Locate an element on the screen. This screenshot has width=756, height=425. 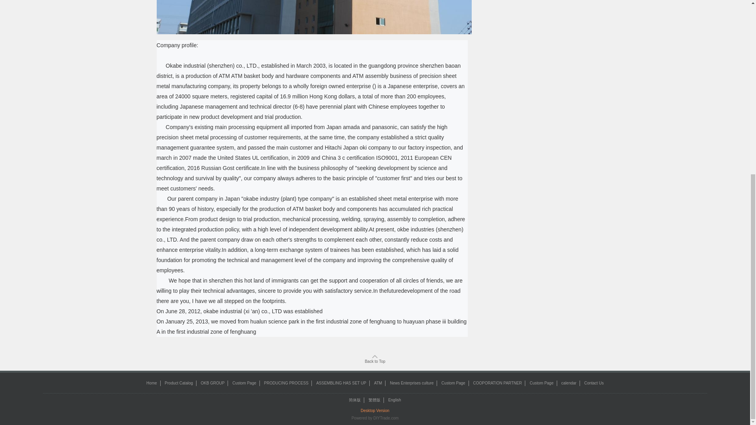
Back to Top is located at coordinates (374, 359).